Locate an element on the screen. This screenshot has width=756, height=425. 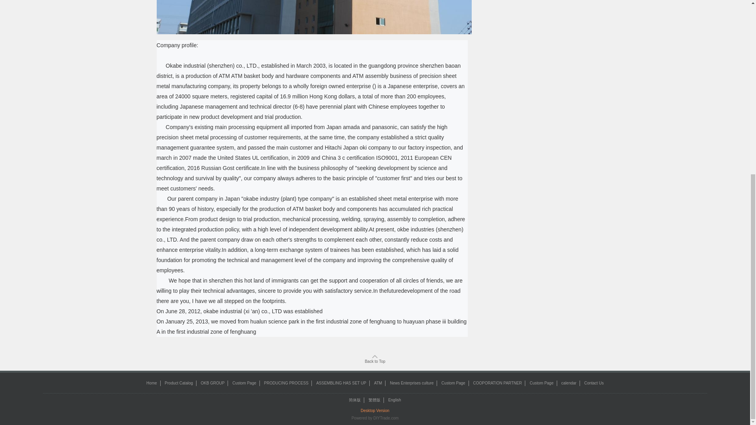
Back to Top is located at coordinates (374, 359).